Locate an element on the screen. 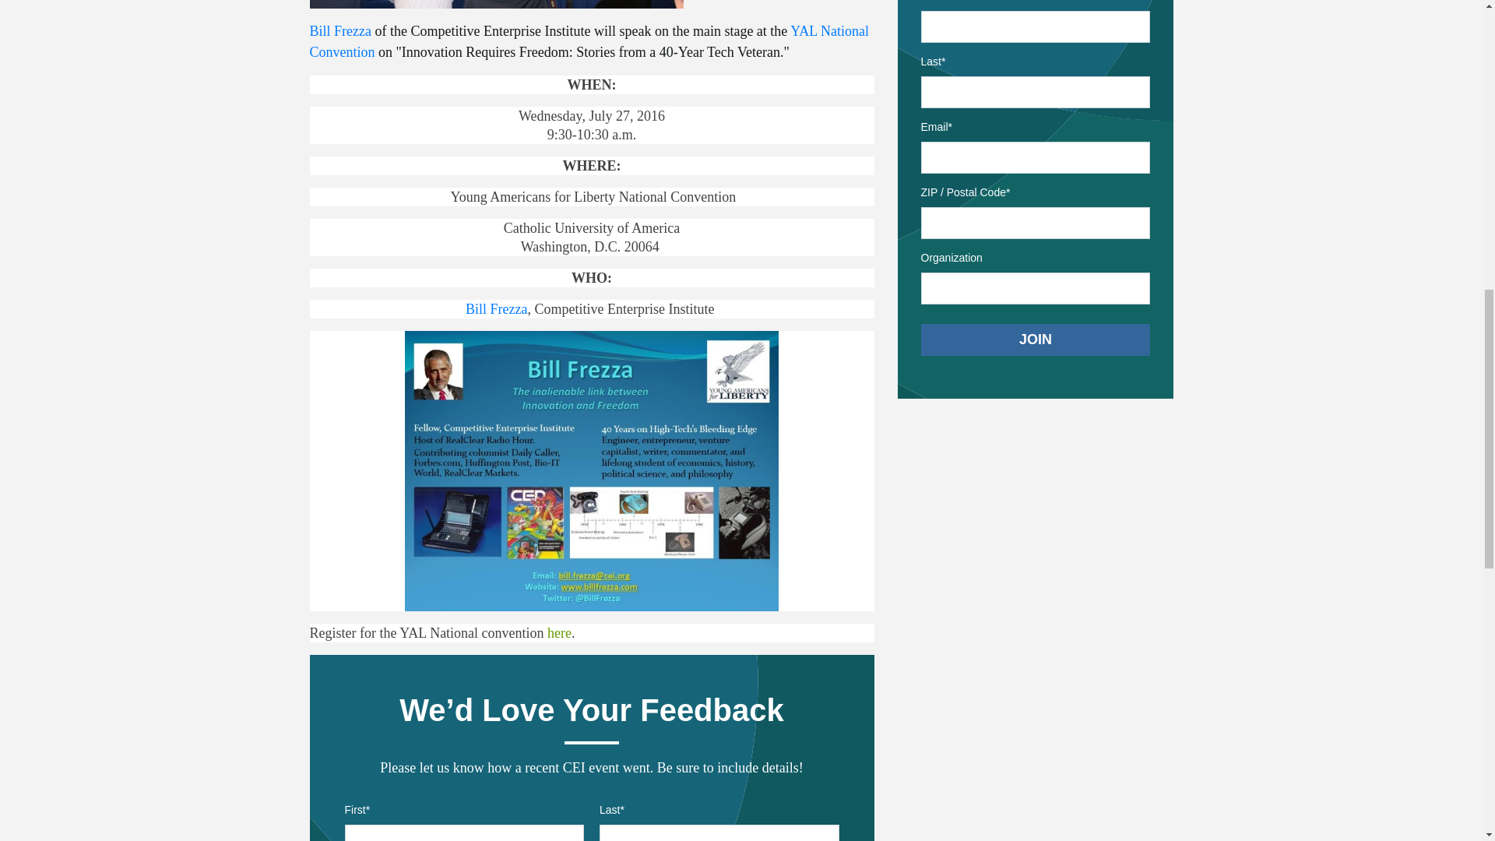 This screenshot has height=841, width=1495. Join is located at coordinates (1035, 340).